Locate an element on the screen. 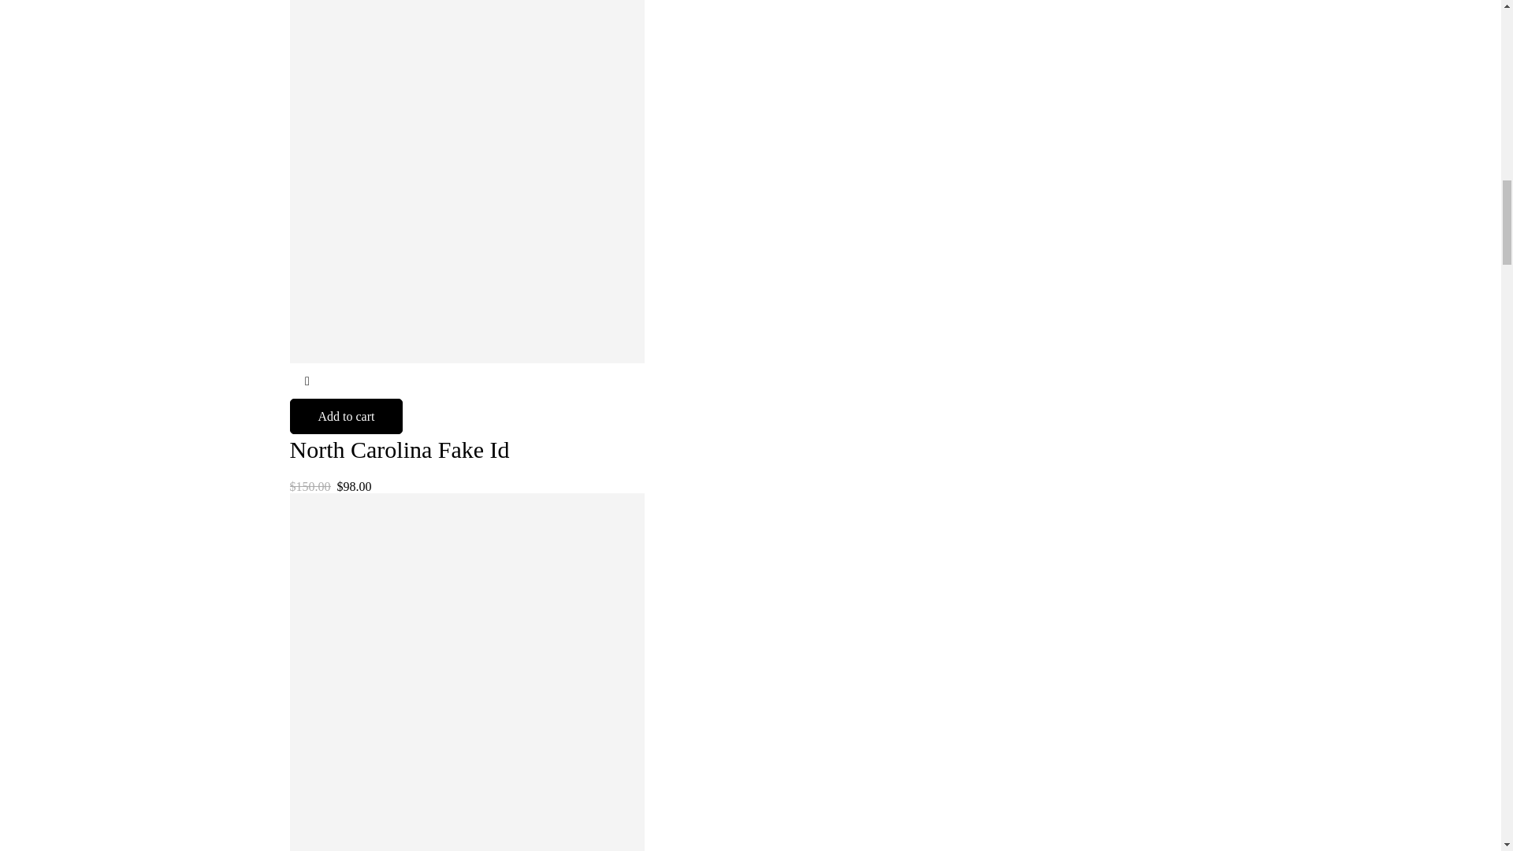 The image size is (1513, 851). Quick view is located at coordinates (307, 381).